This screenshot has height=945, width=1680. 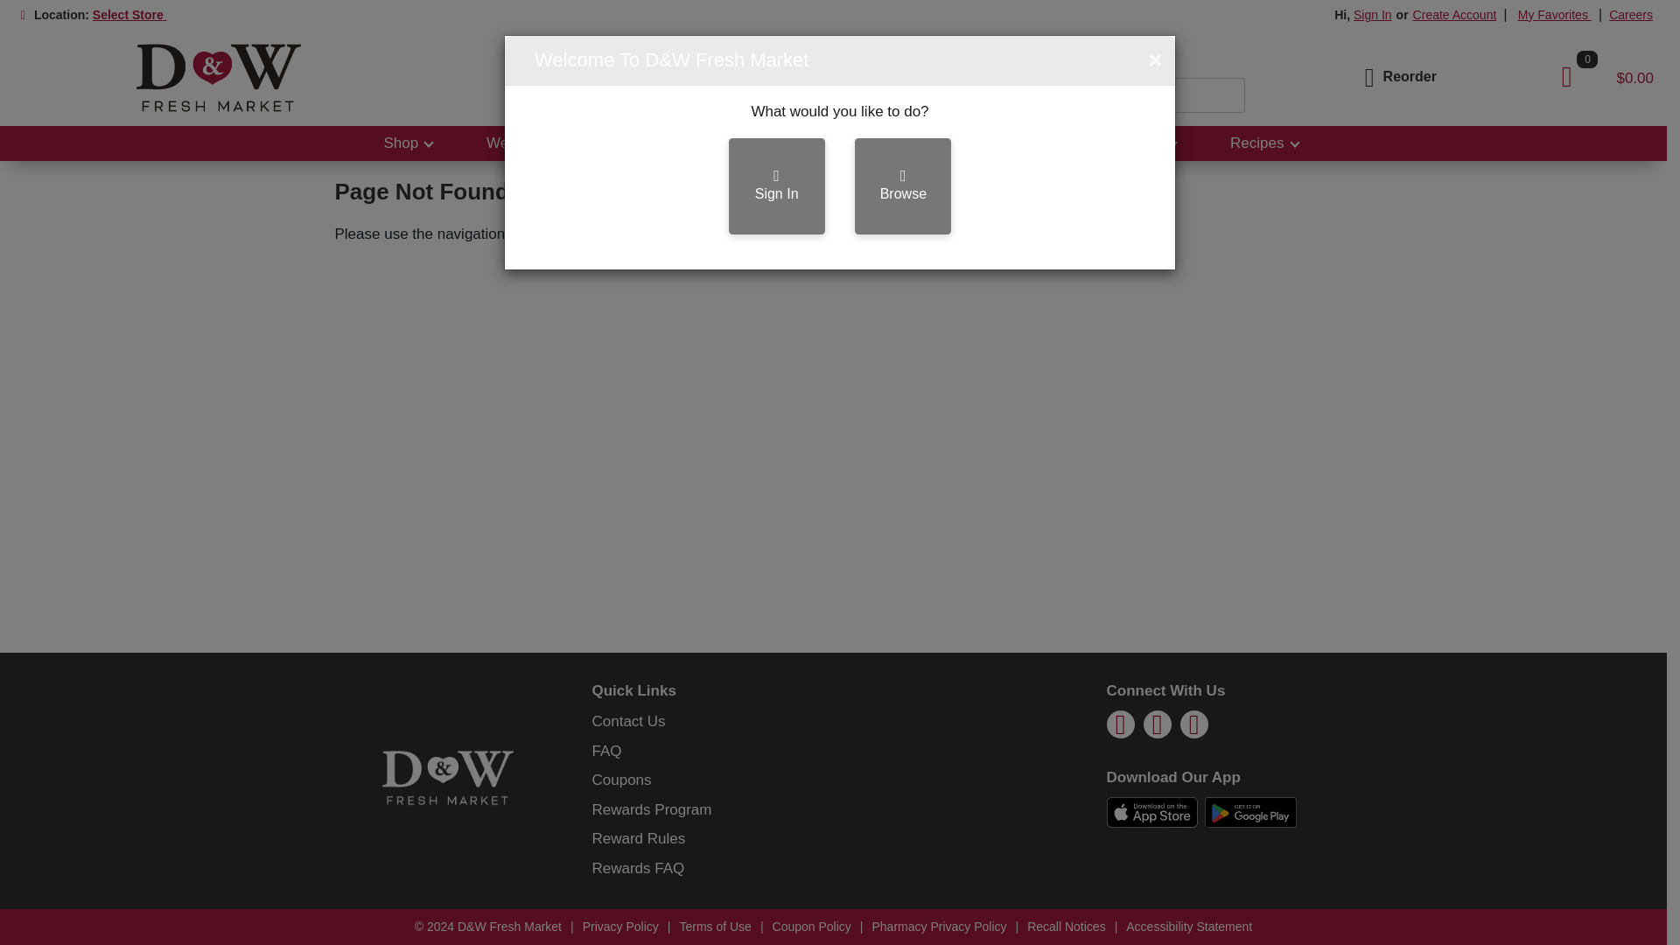 What do you see at coordinates (1120, 730) in the screenshot?
I see `facebook` at bounding box center [1120, 730].